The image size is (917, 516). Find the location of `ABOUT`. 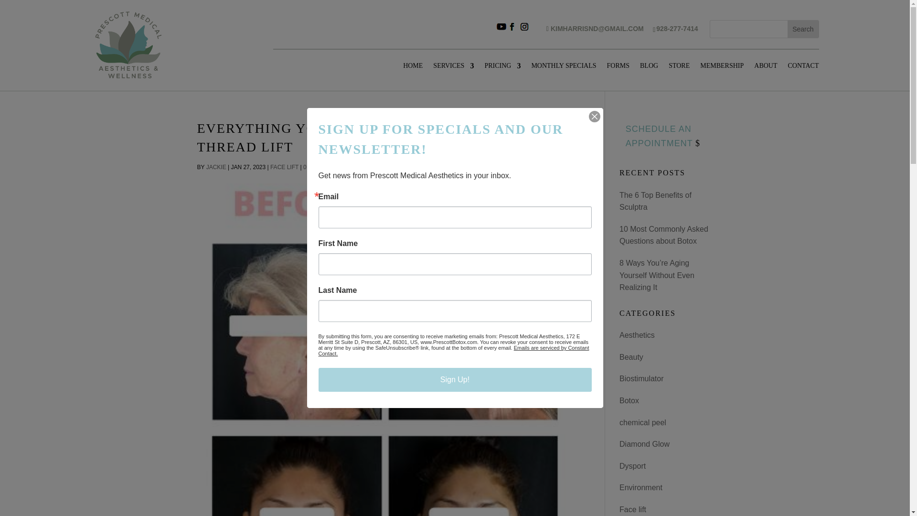

ABOUT is located at coordinates (765, 68).